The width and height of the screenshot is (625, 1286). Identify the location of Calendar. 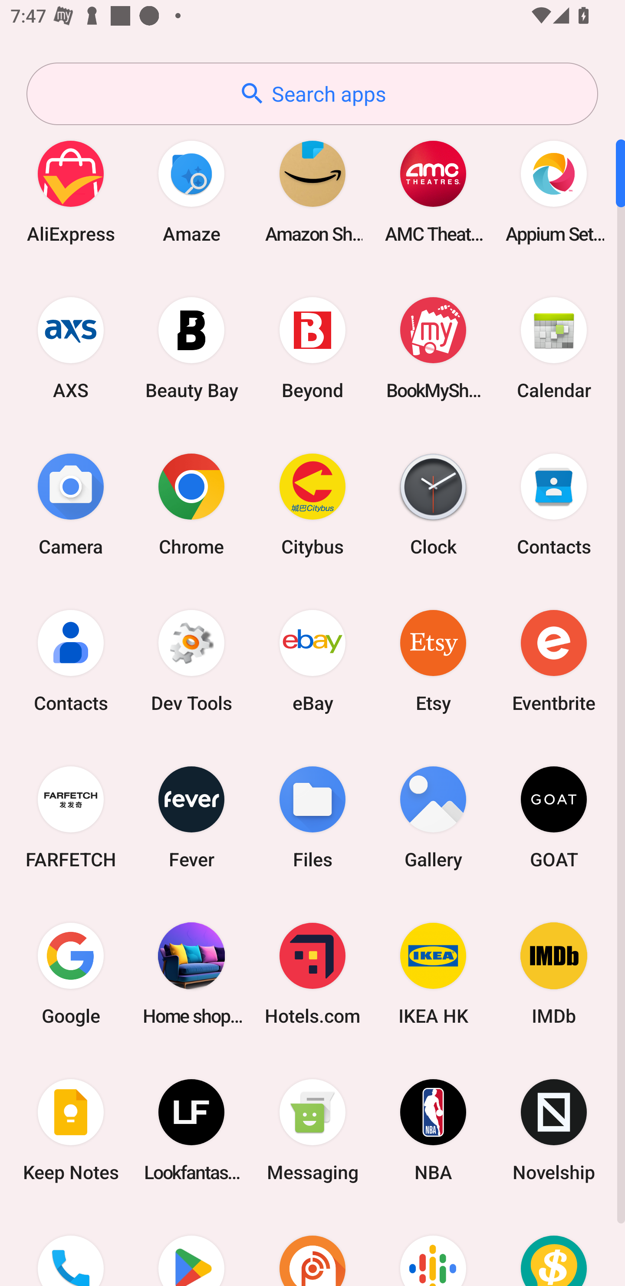
(554, 348).